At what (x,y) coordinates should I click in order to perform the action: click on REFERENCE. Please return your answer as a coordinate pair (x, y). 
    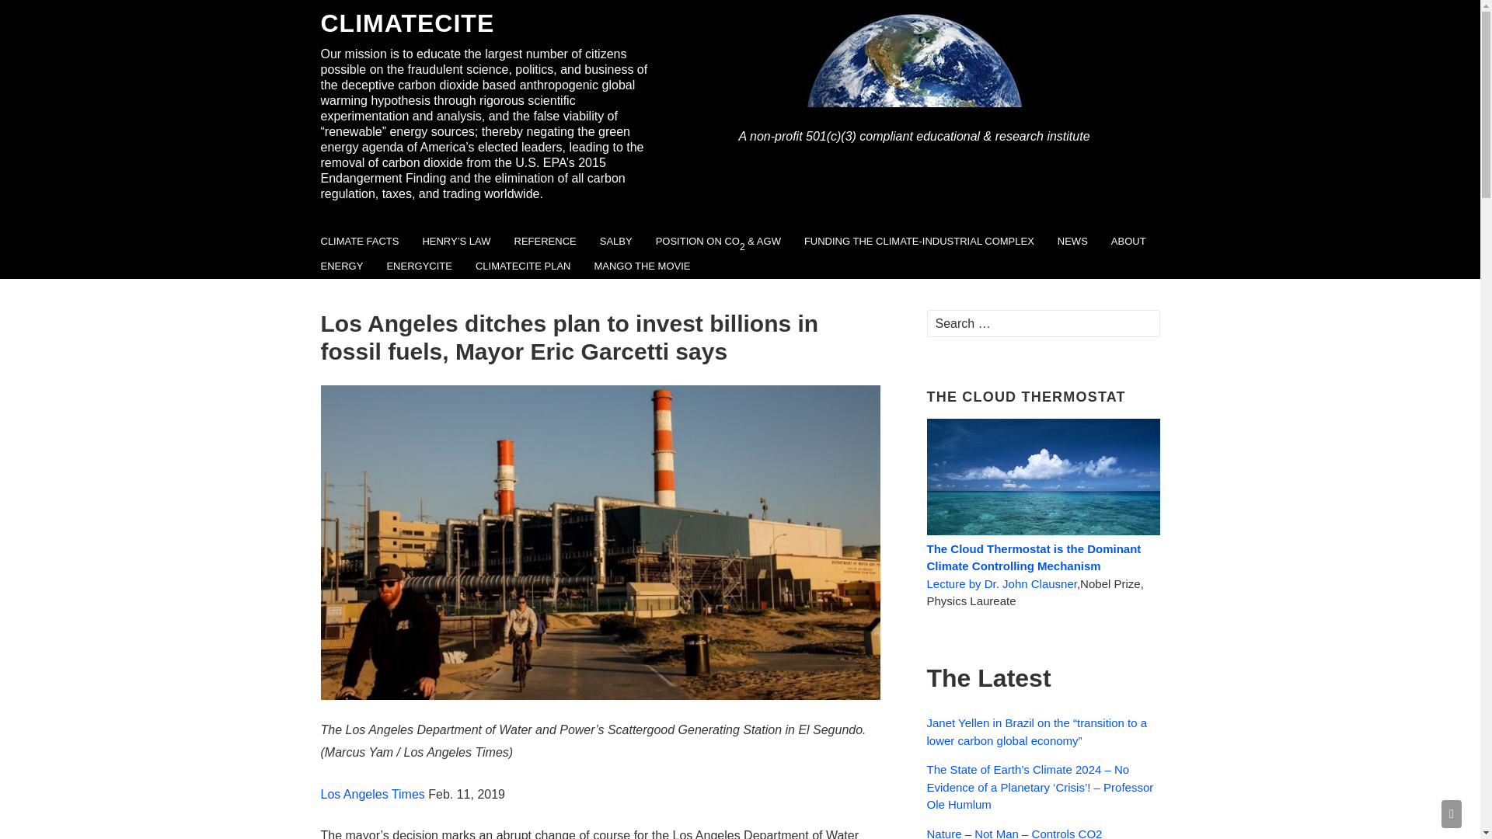
    Looking at the image, I should click on (546, 241).